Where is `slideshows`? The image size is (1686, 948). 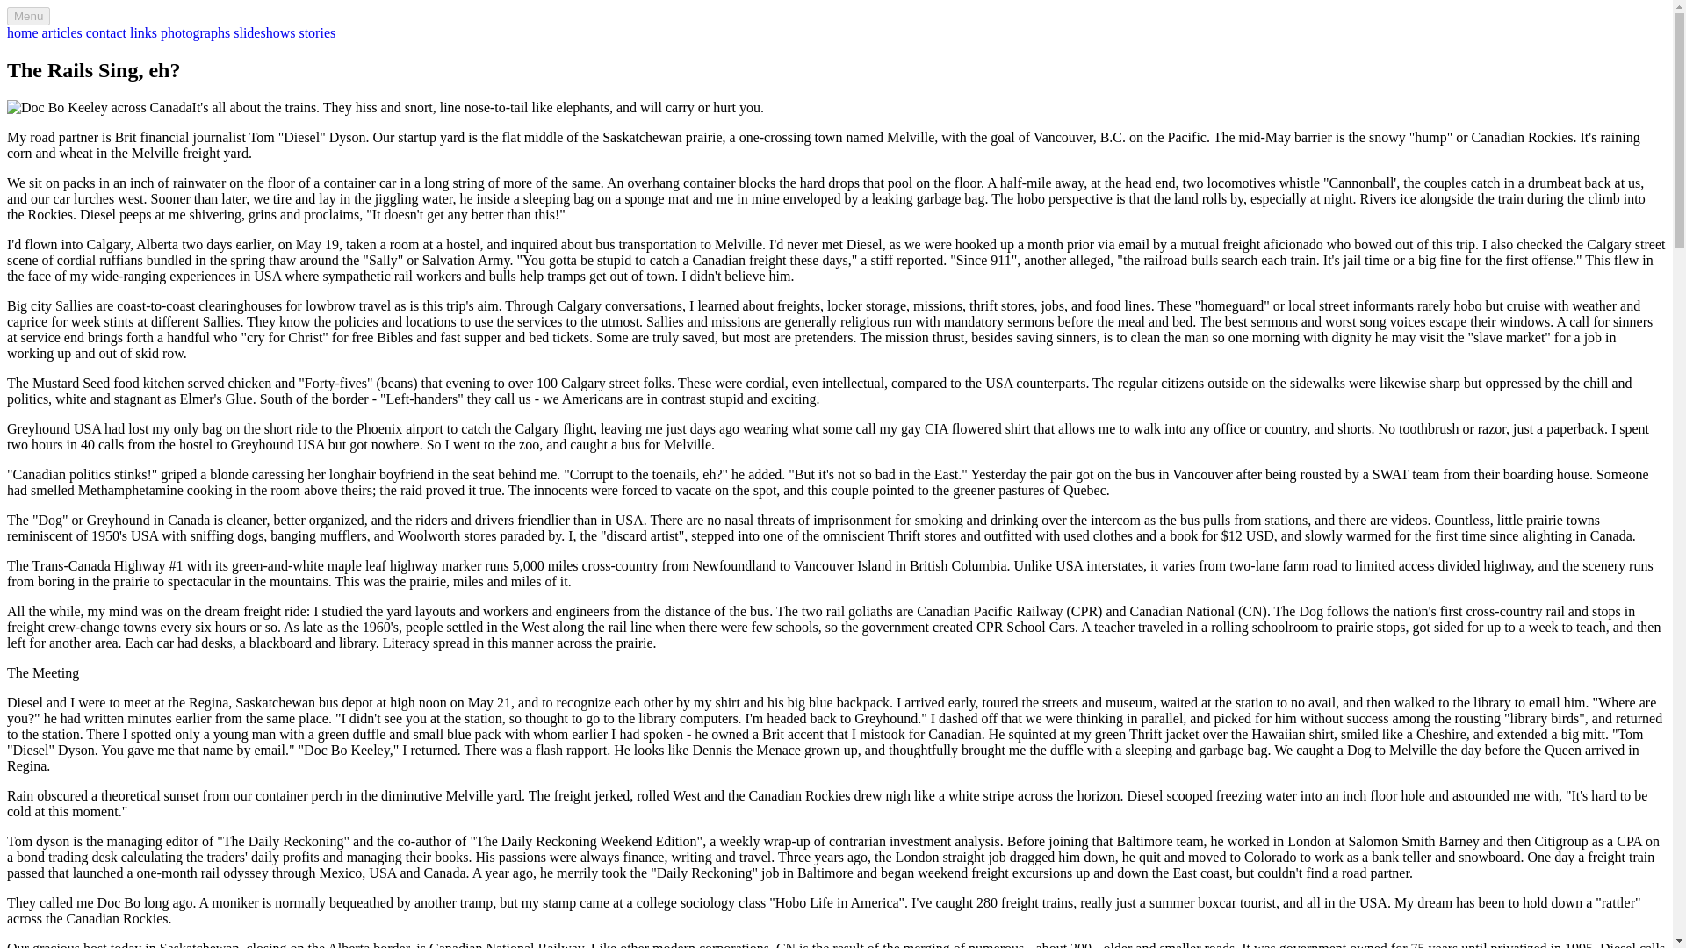
slideshows is located at coordinates (264, 33).